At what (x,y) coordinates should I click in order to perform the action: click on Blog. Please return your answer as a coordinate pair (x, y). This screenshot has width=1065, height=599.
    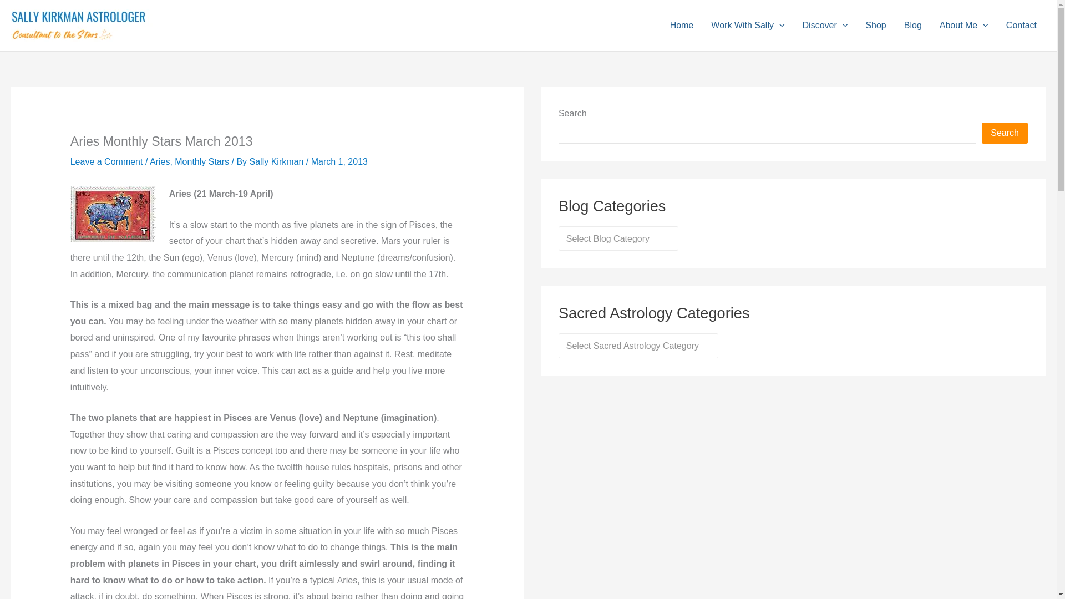
    Looking at the image, I should click on (913, 26).